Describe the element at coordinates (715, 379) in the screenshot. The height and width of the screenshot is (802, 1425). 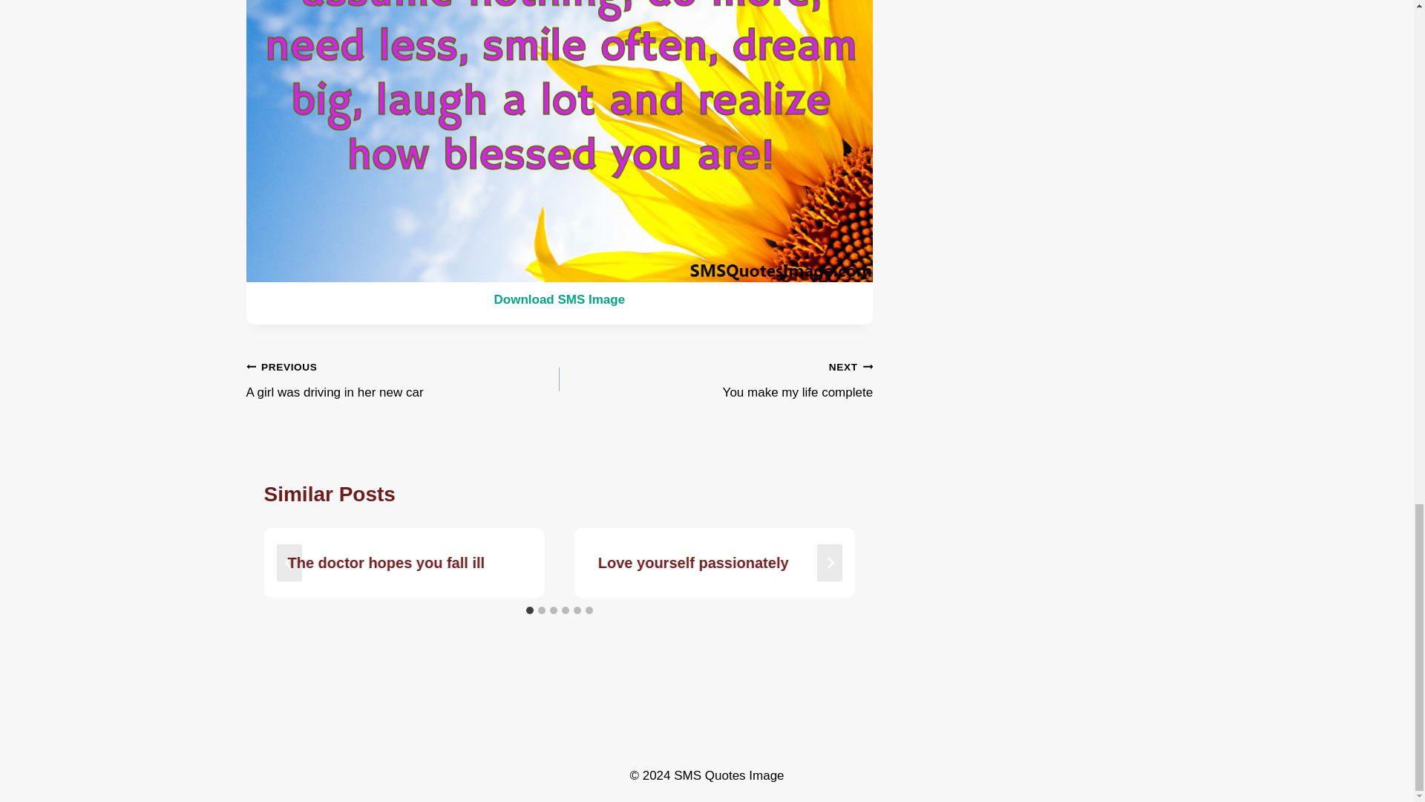
I see `Download SMS Image` at that location.